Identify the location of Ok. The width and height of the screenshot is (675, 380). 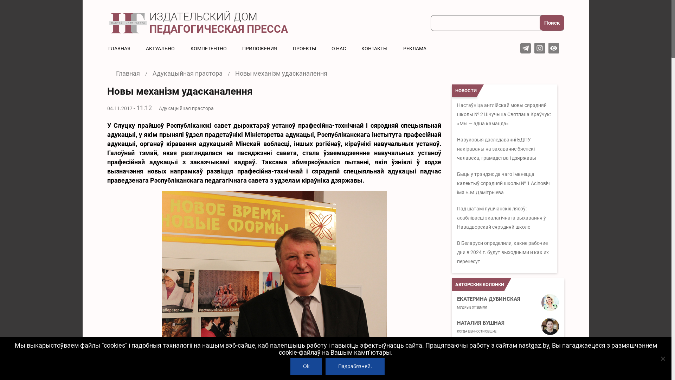
(306, 366).